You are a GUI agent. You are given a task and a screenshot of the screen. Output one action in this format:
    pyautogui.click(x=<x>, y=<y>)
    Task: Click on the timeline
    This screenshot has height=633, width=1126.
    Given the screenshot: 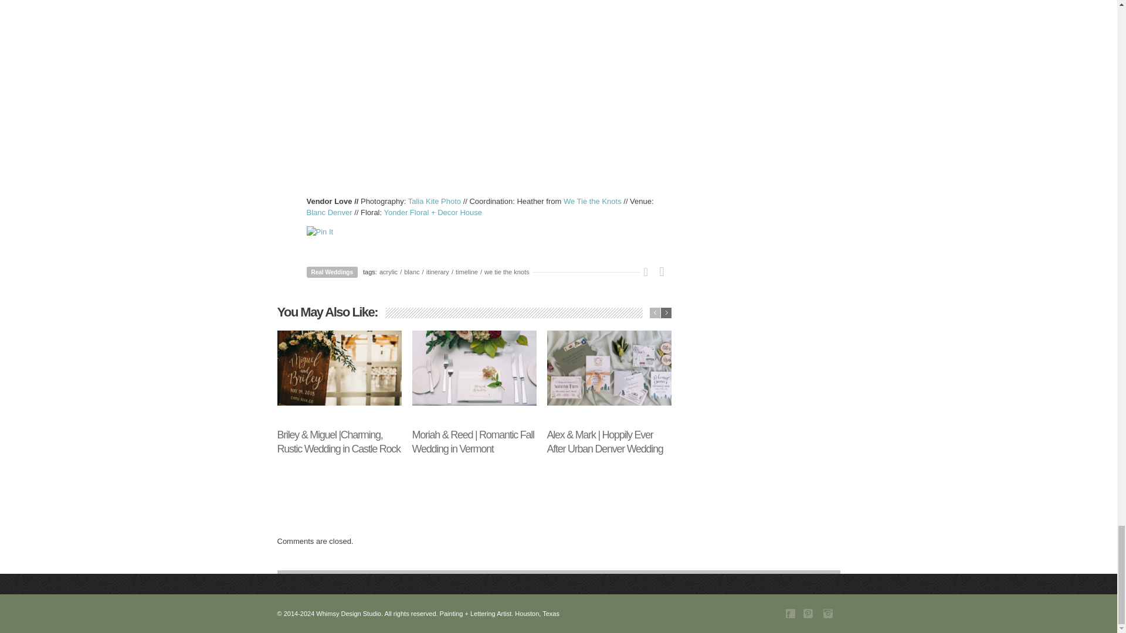 What is the action you would take?
    pyautogui.click(x=467, y=271)
    